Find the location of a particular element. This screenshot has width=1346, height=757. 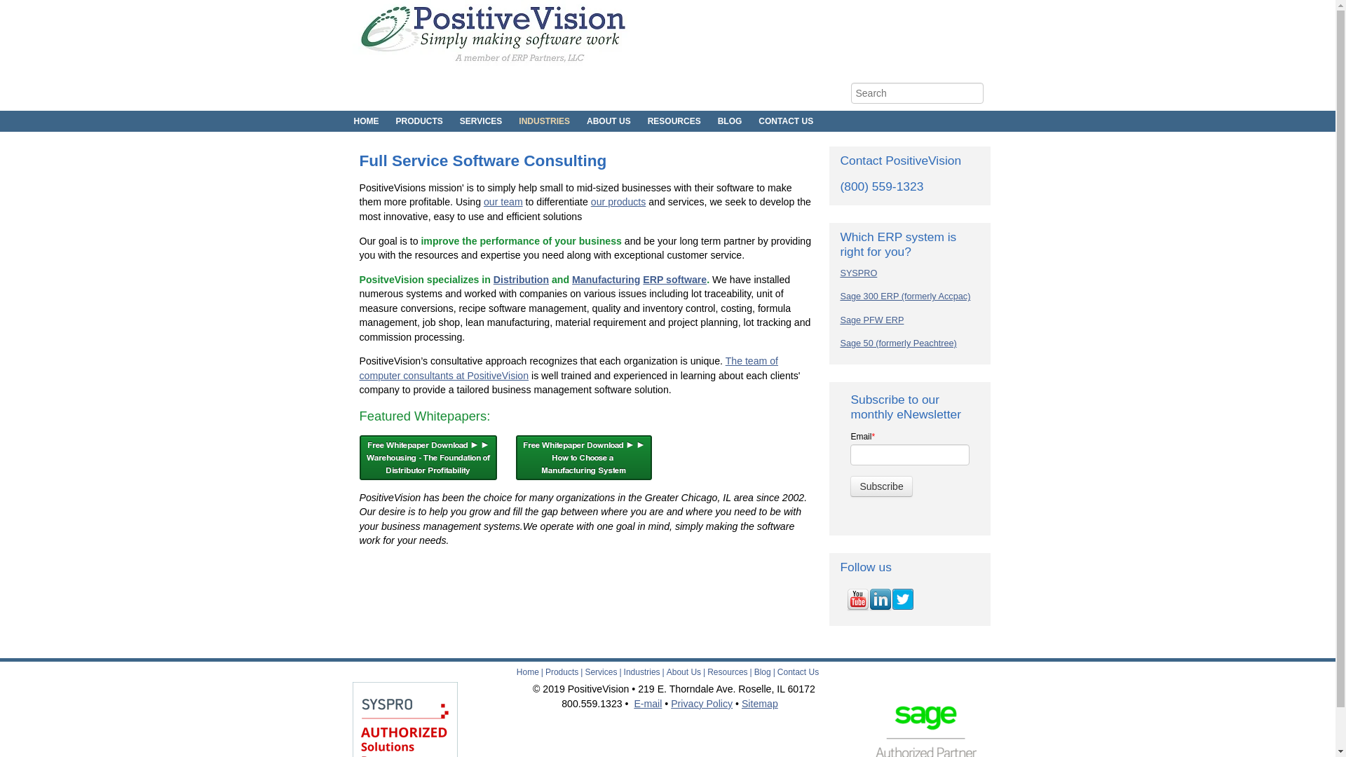

PRODUCTS is located at coordinates (419, 121).